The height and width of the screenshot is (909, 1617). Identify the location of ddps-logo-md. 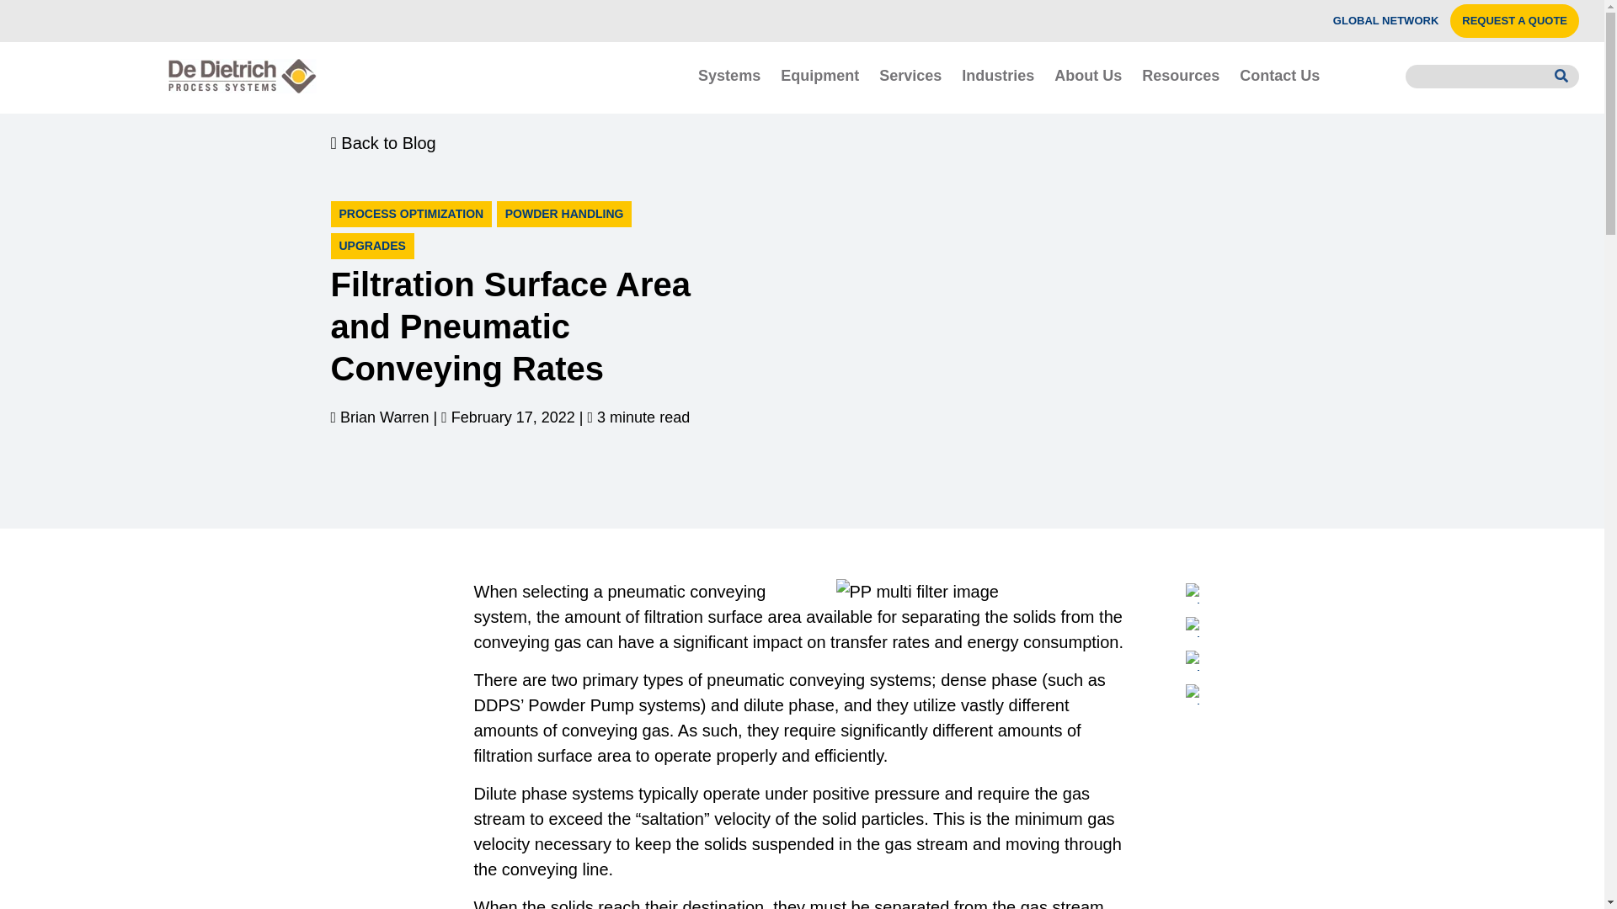
(243, 76).